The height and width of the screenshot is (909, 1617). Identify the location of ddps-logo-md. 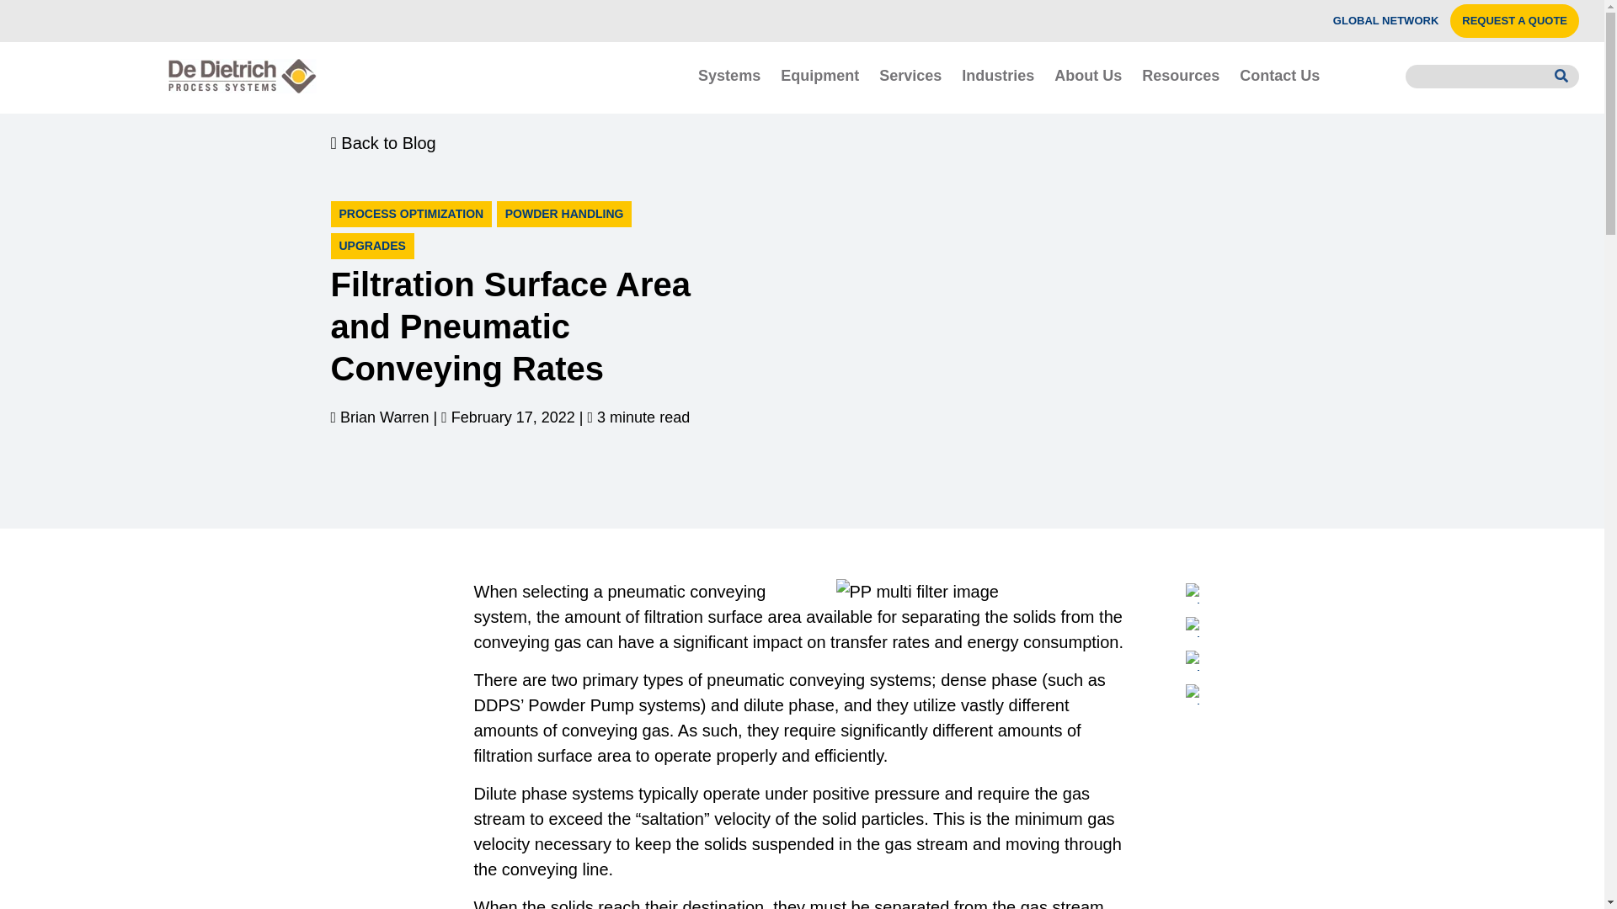
(243, 76).